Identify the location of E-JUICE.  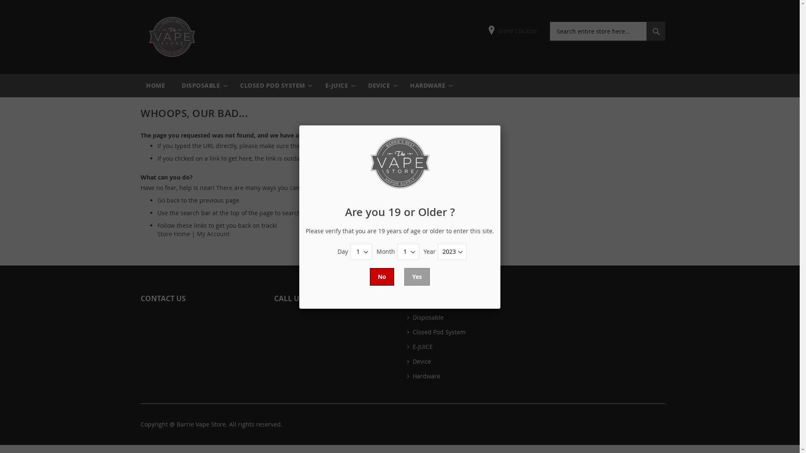
(420, 346).